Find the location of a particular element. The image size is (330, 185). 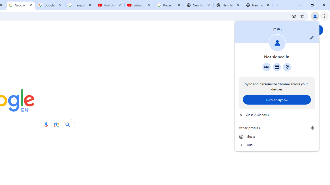

Addresses and more is located at coordinates (287, 67).